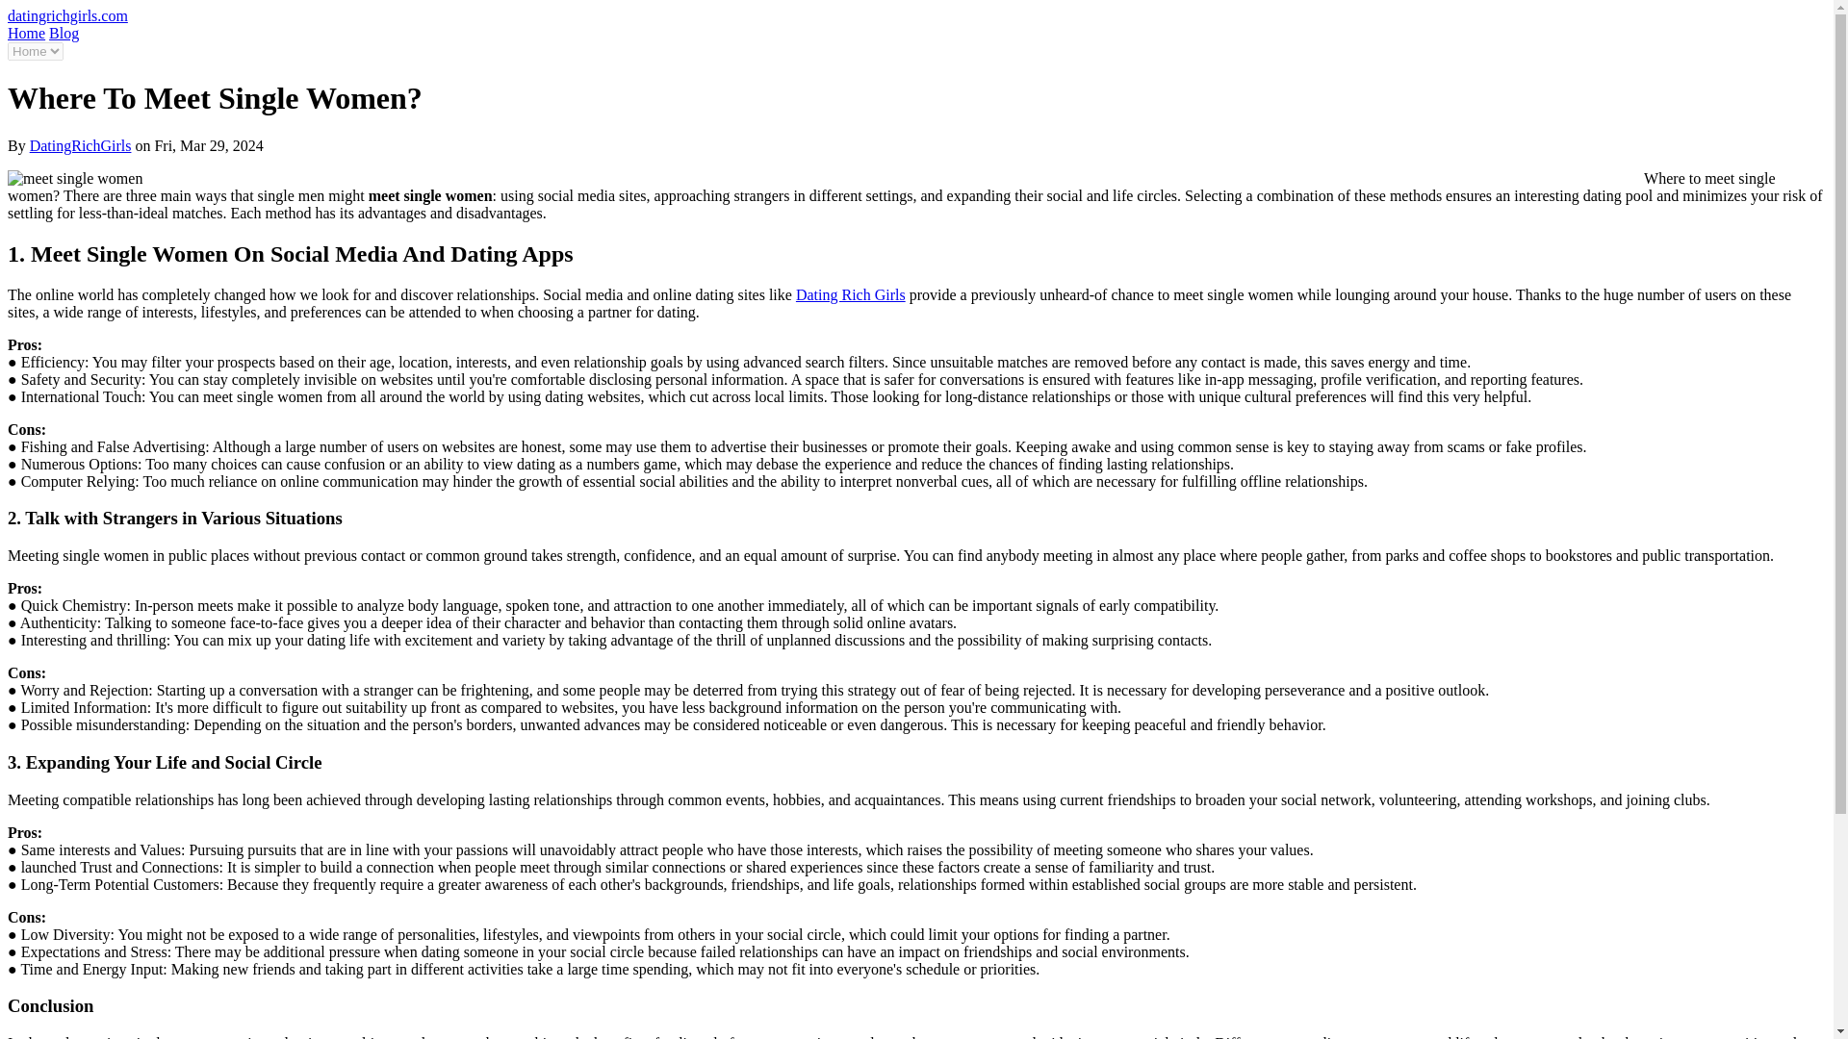 The width and height of the screenshot is (1848, 1039). Describe the element at coordinates (80, 144) in the screenshot. I see `DatingRichGirls` at that location.